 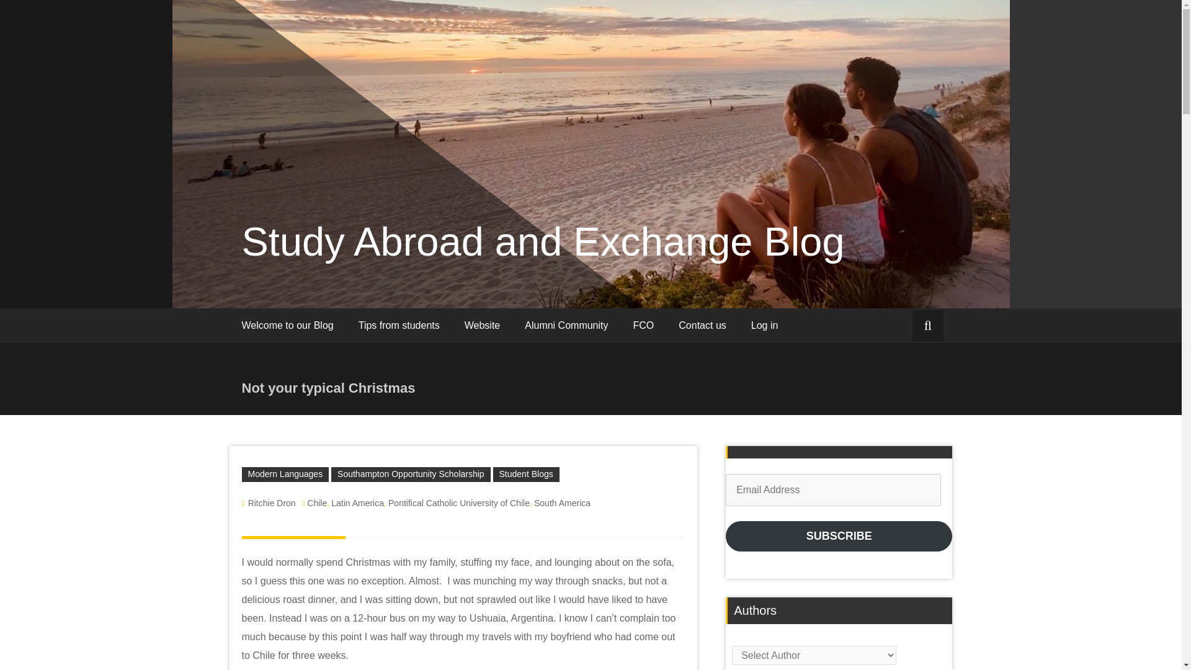 What do you see at coordinates (316, 502) in the screenshot?
I see `Chile` at bounding box center [316, 502].